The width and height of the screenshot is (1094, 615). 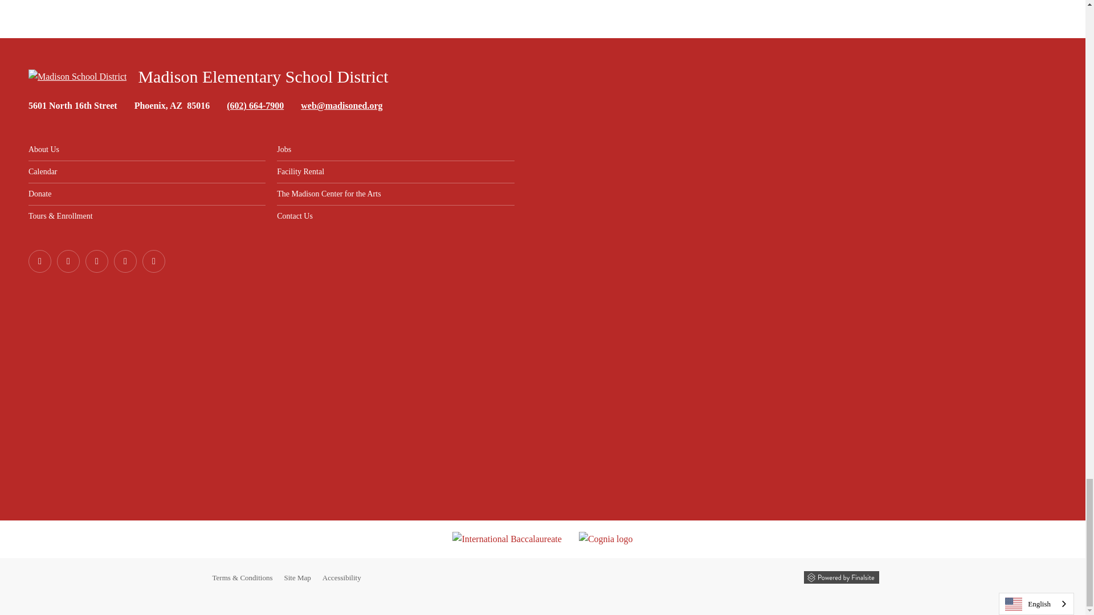 I want to click on Powered by Finalsite opens in a new window, so click(x=840, y=577).